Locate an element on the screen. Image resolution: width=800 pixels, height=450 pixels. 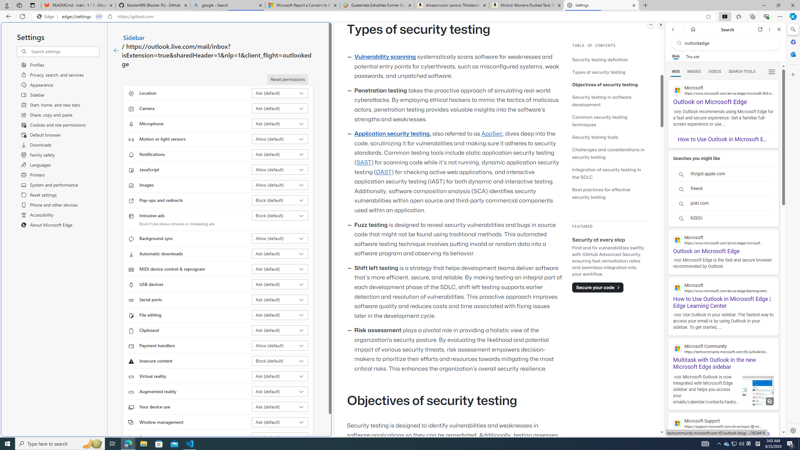
Tabs in split screen is located at coordinates (99, 17).